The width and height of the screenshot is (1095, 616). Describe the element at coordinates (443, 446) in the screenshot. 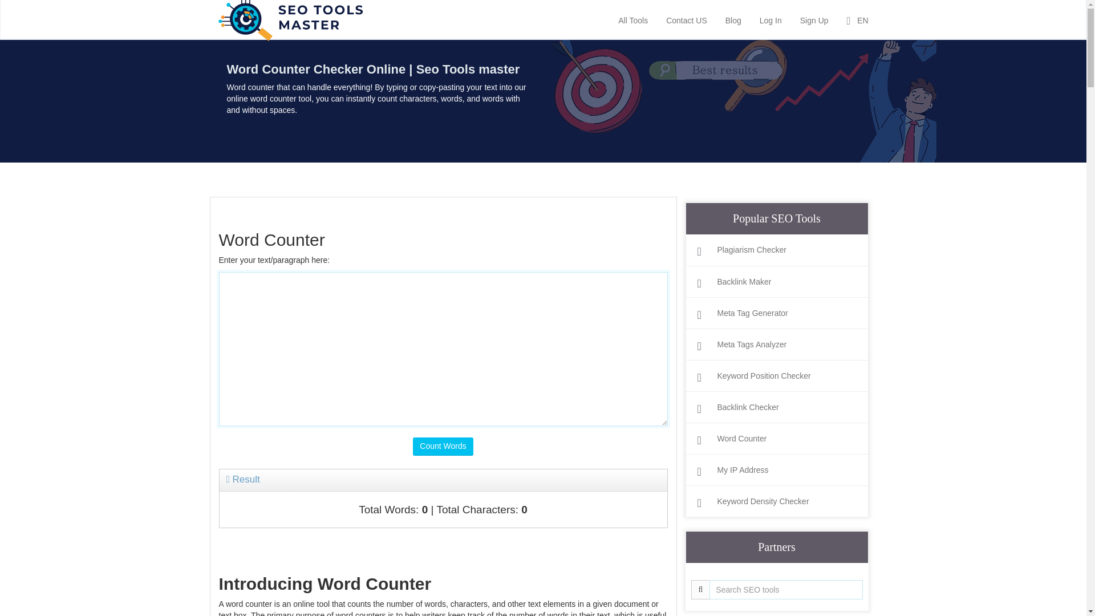

I see `Count Words` at that location.